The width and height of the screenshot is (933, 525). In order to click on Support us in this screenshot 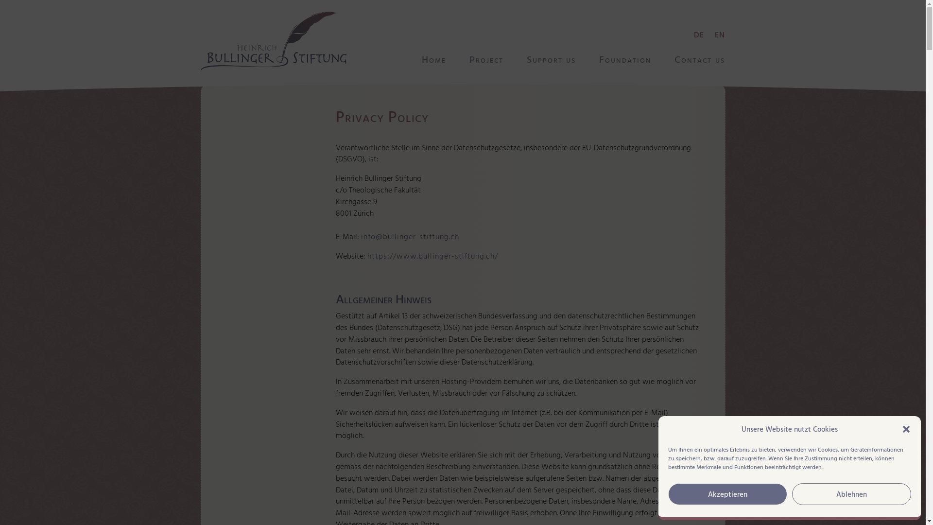, I will do `click(551, 61)`.